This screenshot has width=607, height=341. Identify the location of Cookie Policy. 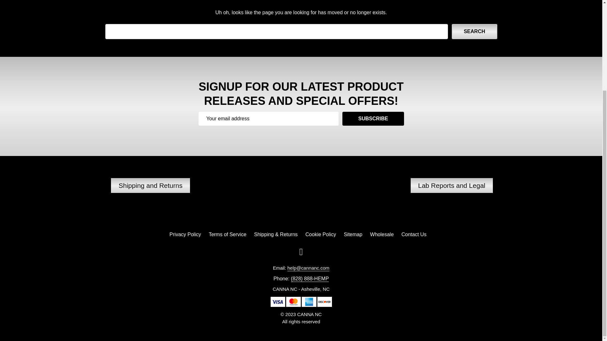
(321, 234).